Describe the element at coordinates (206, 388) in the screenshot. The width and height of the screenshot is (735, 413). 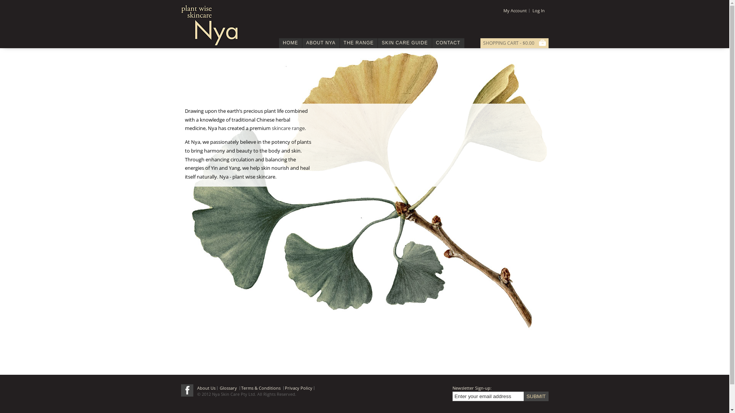
I see `About Us` at that location.